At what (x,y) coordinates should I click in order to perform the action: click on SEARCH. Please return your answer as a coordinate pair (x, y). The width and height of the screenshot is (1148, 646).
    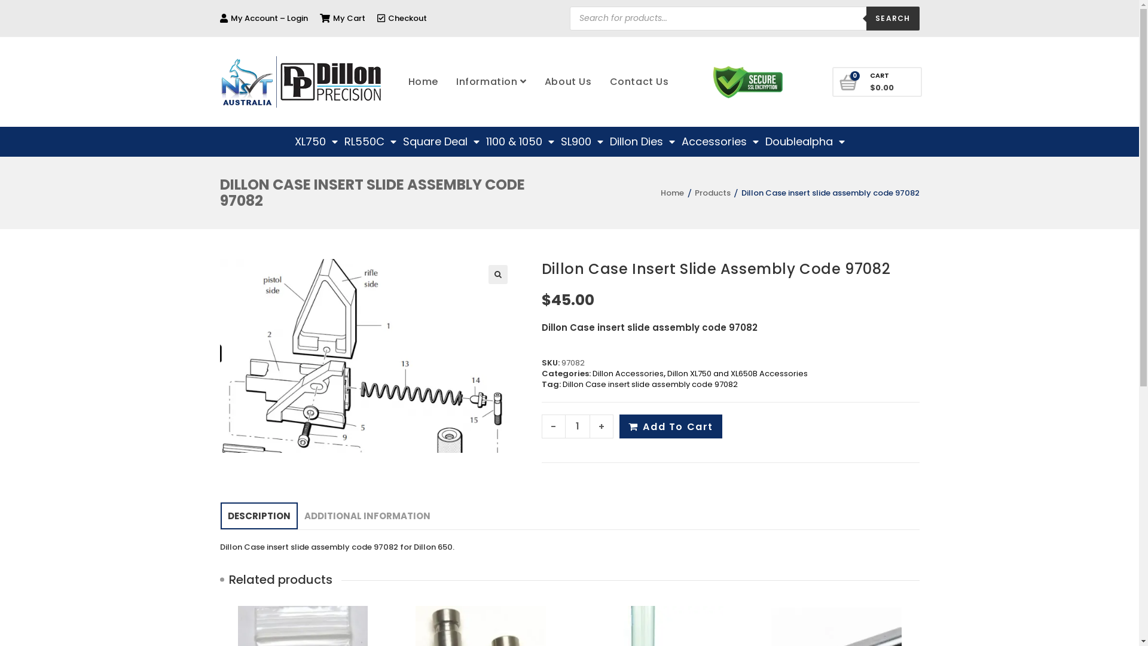
    Looking at the image, I should click on (893, 18).